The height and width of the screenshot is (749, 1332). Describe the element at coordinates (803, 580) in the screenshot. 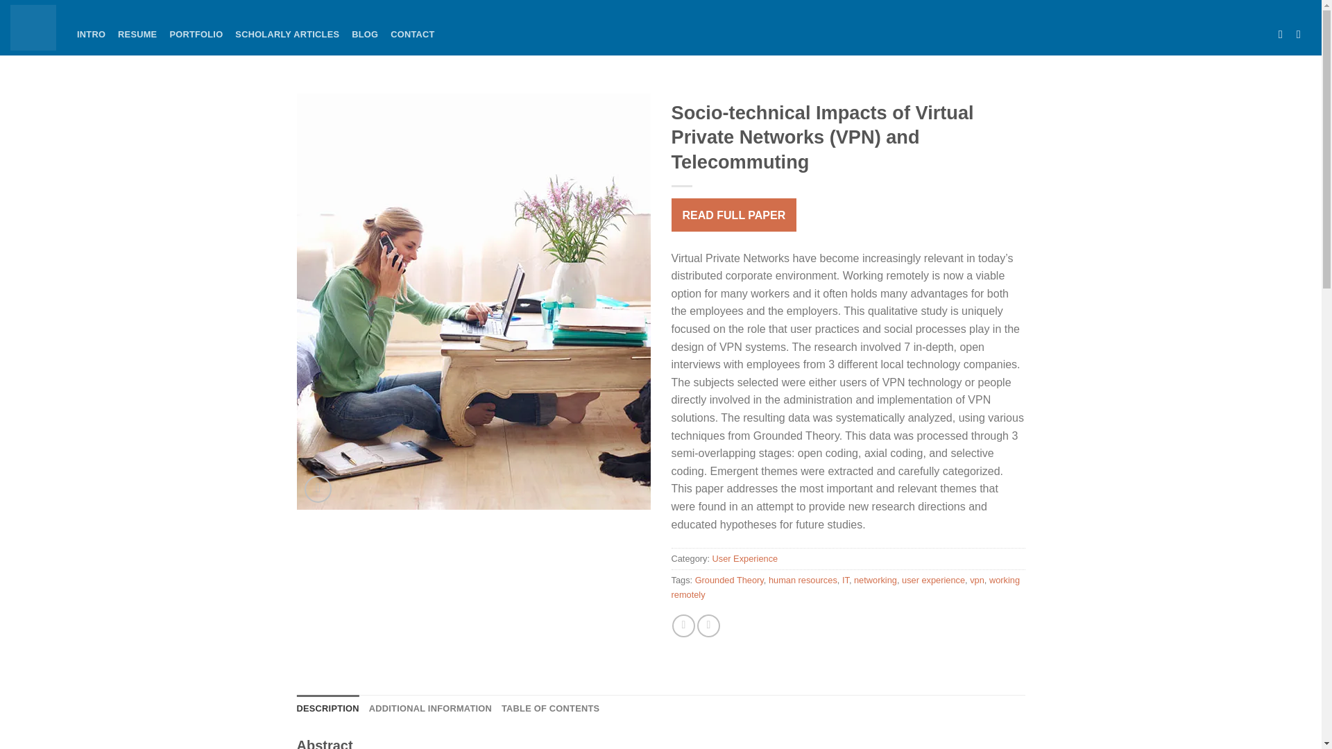

I see `human resources` at that location.